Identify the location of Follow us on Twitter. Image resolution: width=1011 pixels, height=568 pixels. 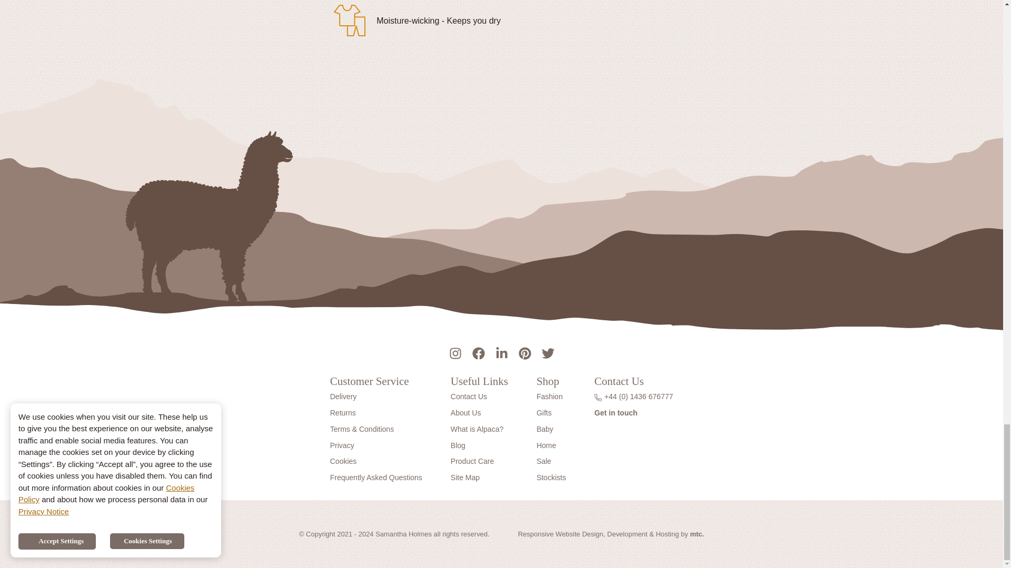
(547, 352).